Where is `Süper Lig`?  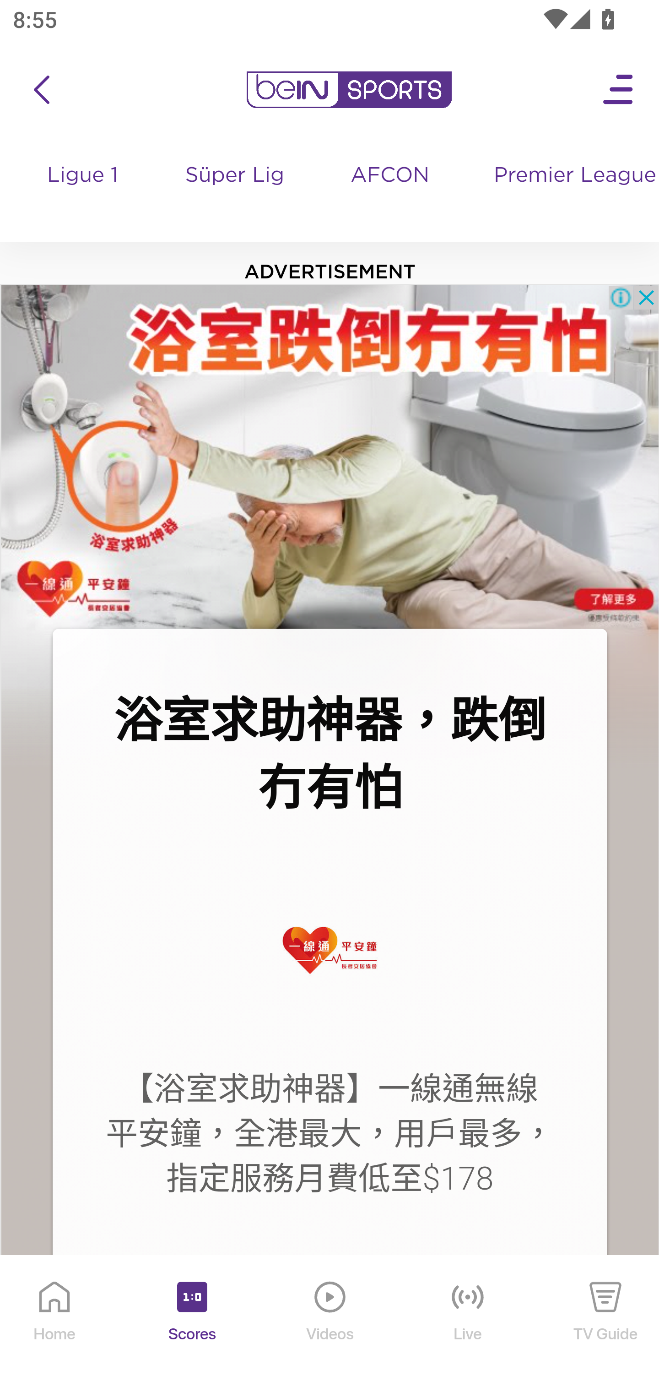 Süper Lig is located at coordinates (235, 192).